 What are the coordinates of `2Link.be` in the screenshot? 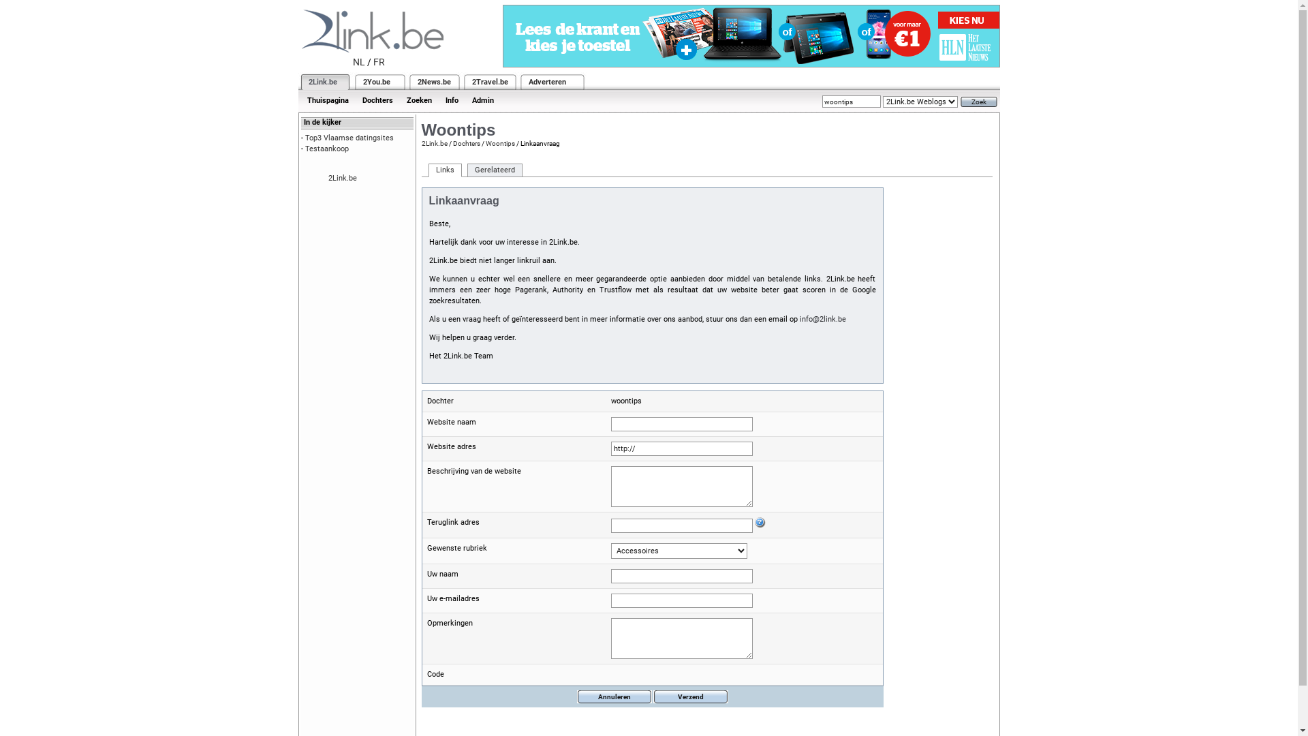 It's located at (434, 143).